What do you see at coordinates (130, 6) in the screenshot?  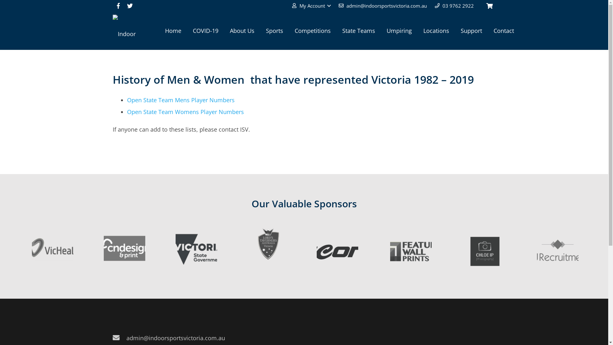 I see `Twitter` at bounding box center [130, 6].